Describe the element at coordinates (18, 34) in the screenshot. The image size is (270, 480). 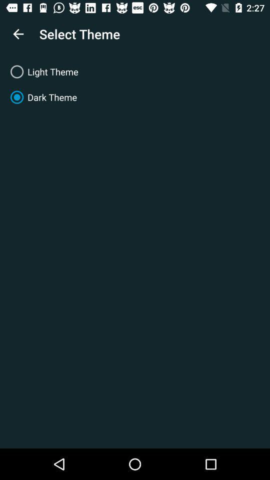
I see `turn off the icon next to select theme item` at that location.